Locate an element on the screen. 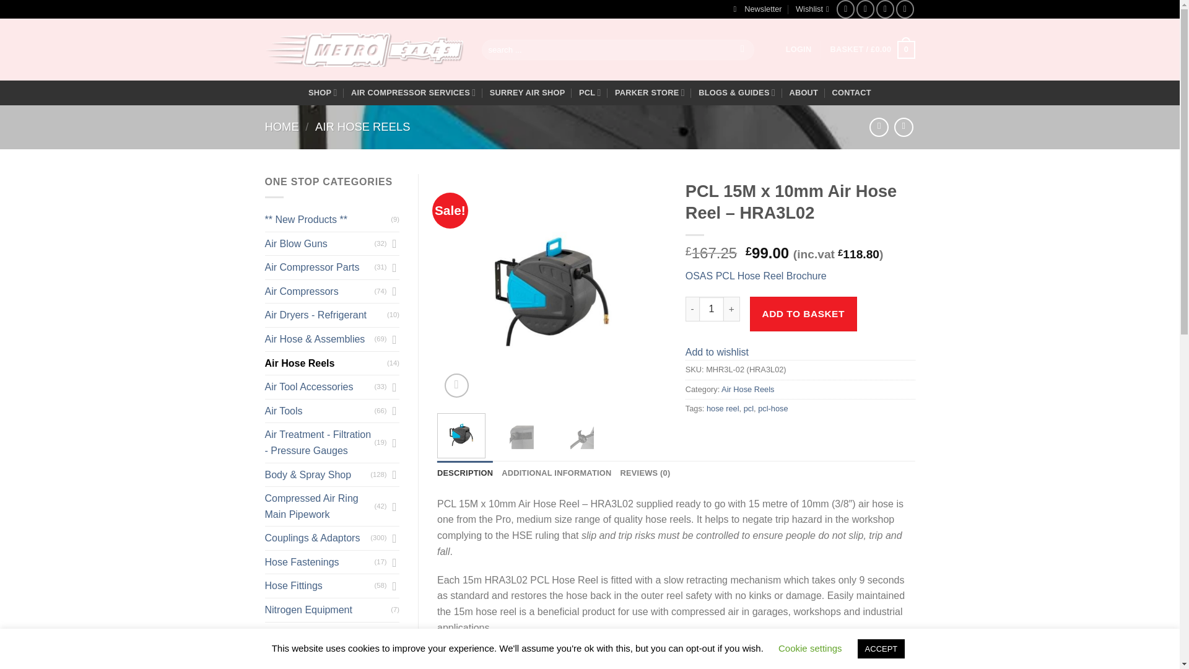 The height and width of the screenshot is (669, 1189). SURREY AIR SHOP is located at coordinates (528, 93).